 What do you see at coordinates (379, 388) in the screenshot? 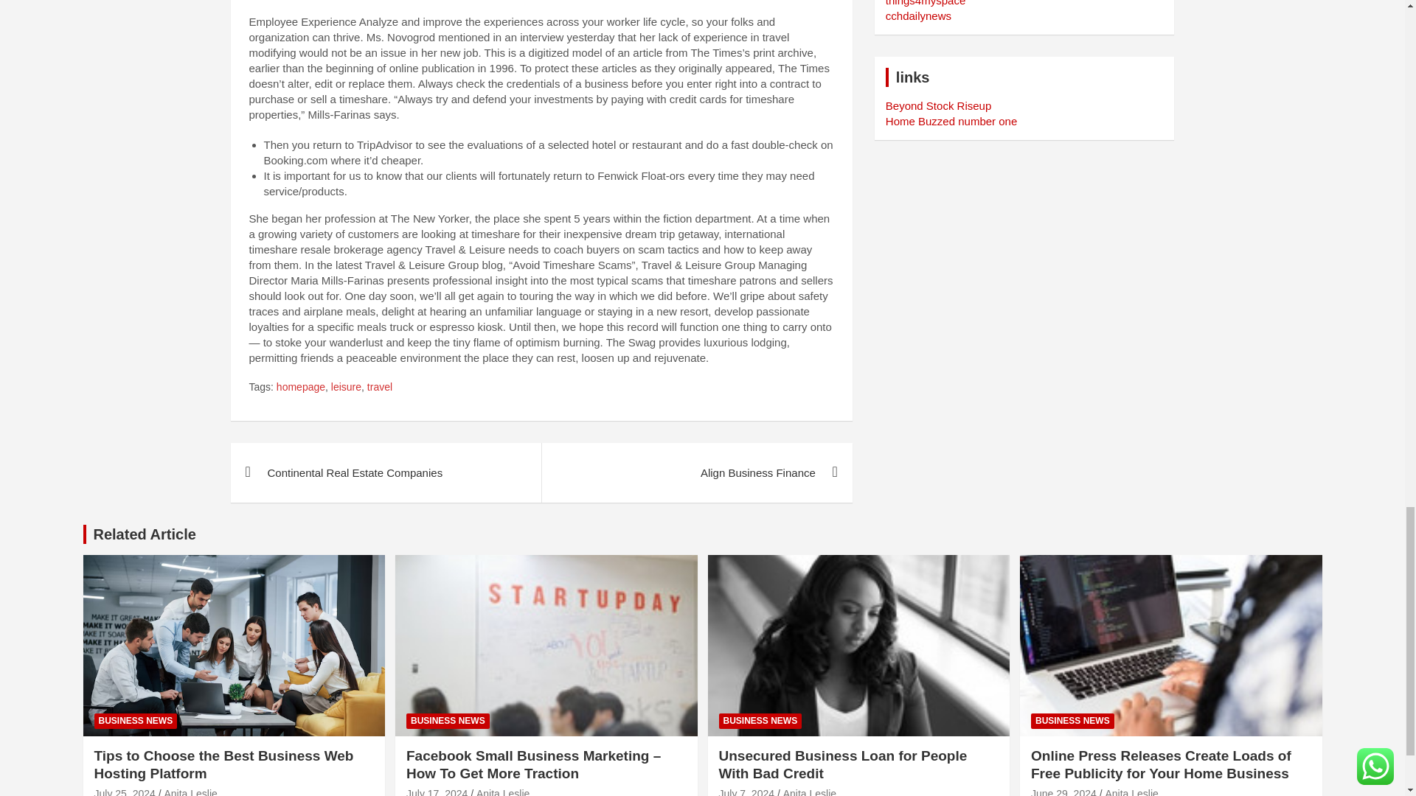
I see `travel` at bounding box center [379, 388].